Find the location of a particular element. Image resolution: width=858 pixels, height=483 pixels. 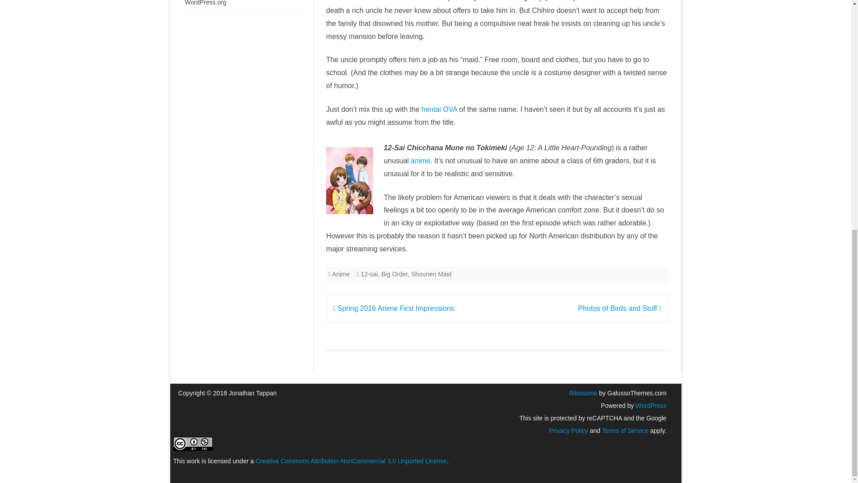

hentai is located at coordinates (431, 109).